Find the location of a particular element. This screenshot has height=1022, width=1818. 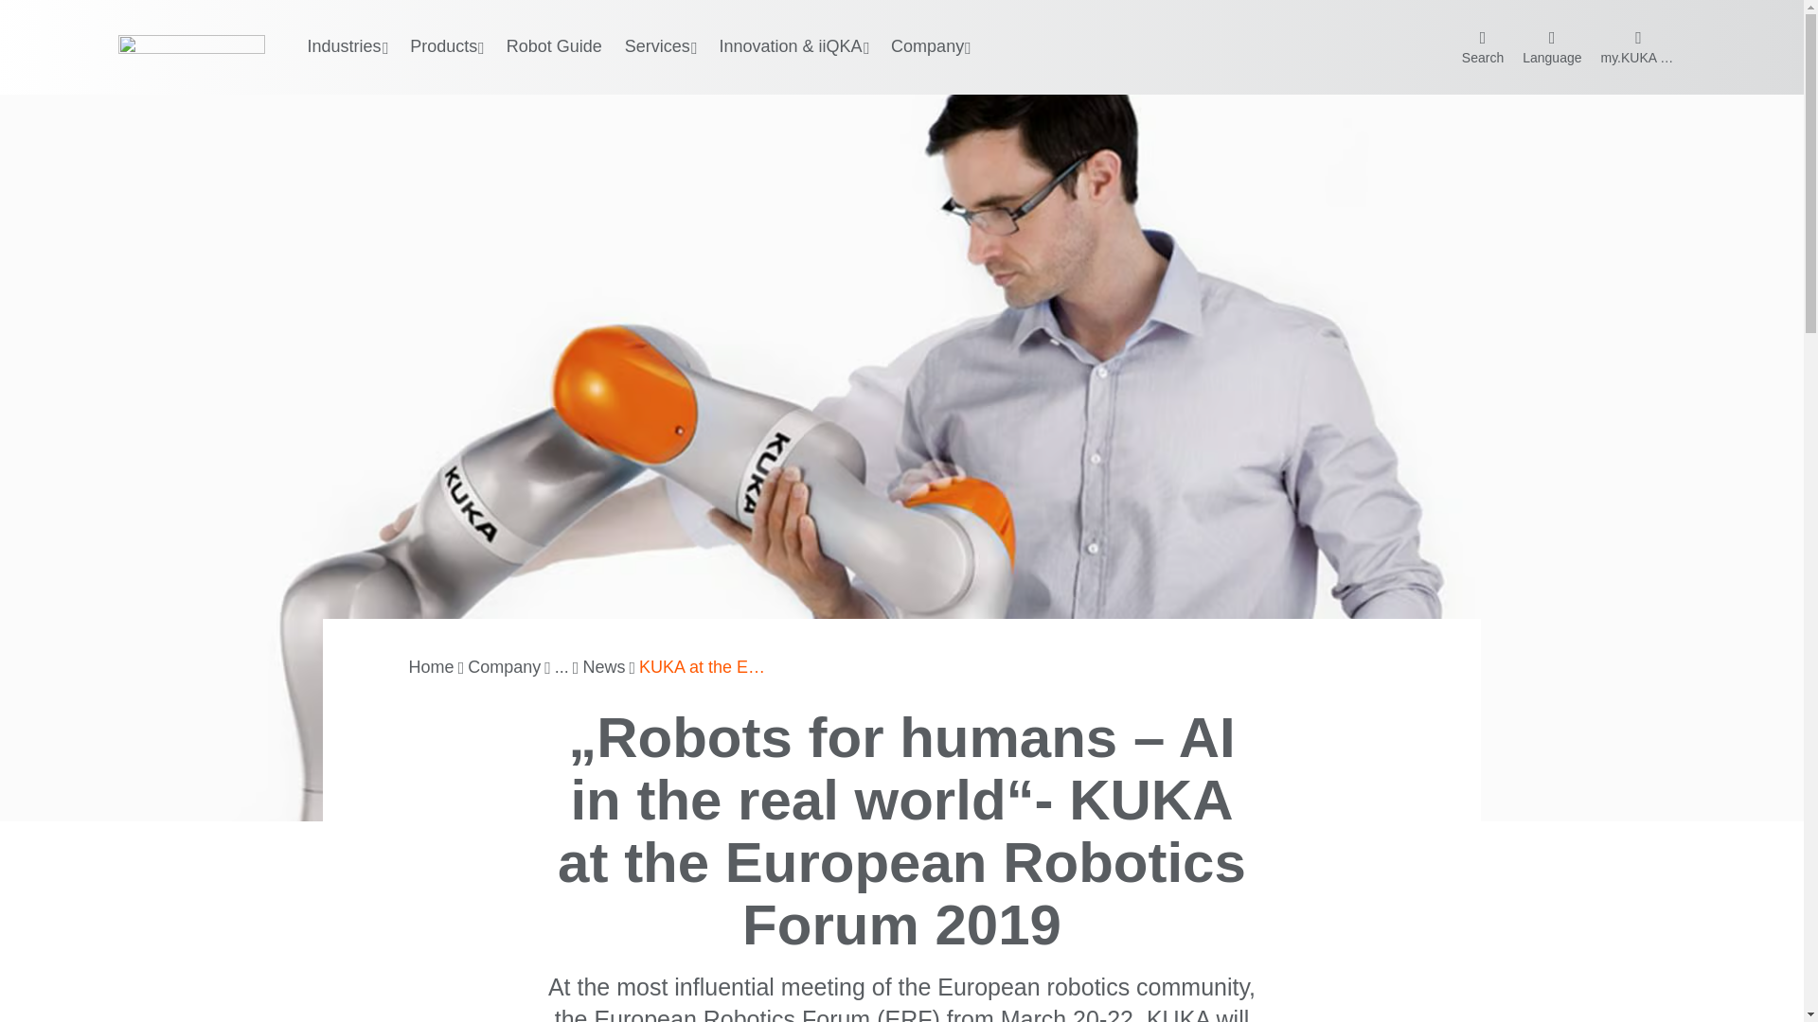

KUKA at the European Robotics Forum 2019 is located at coordinates (706, 668).